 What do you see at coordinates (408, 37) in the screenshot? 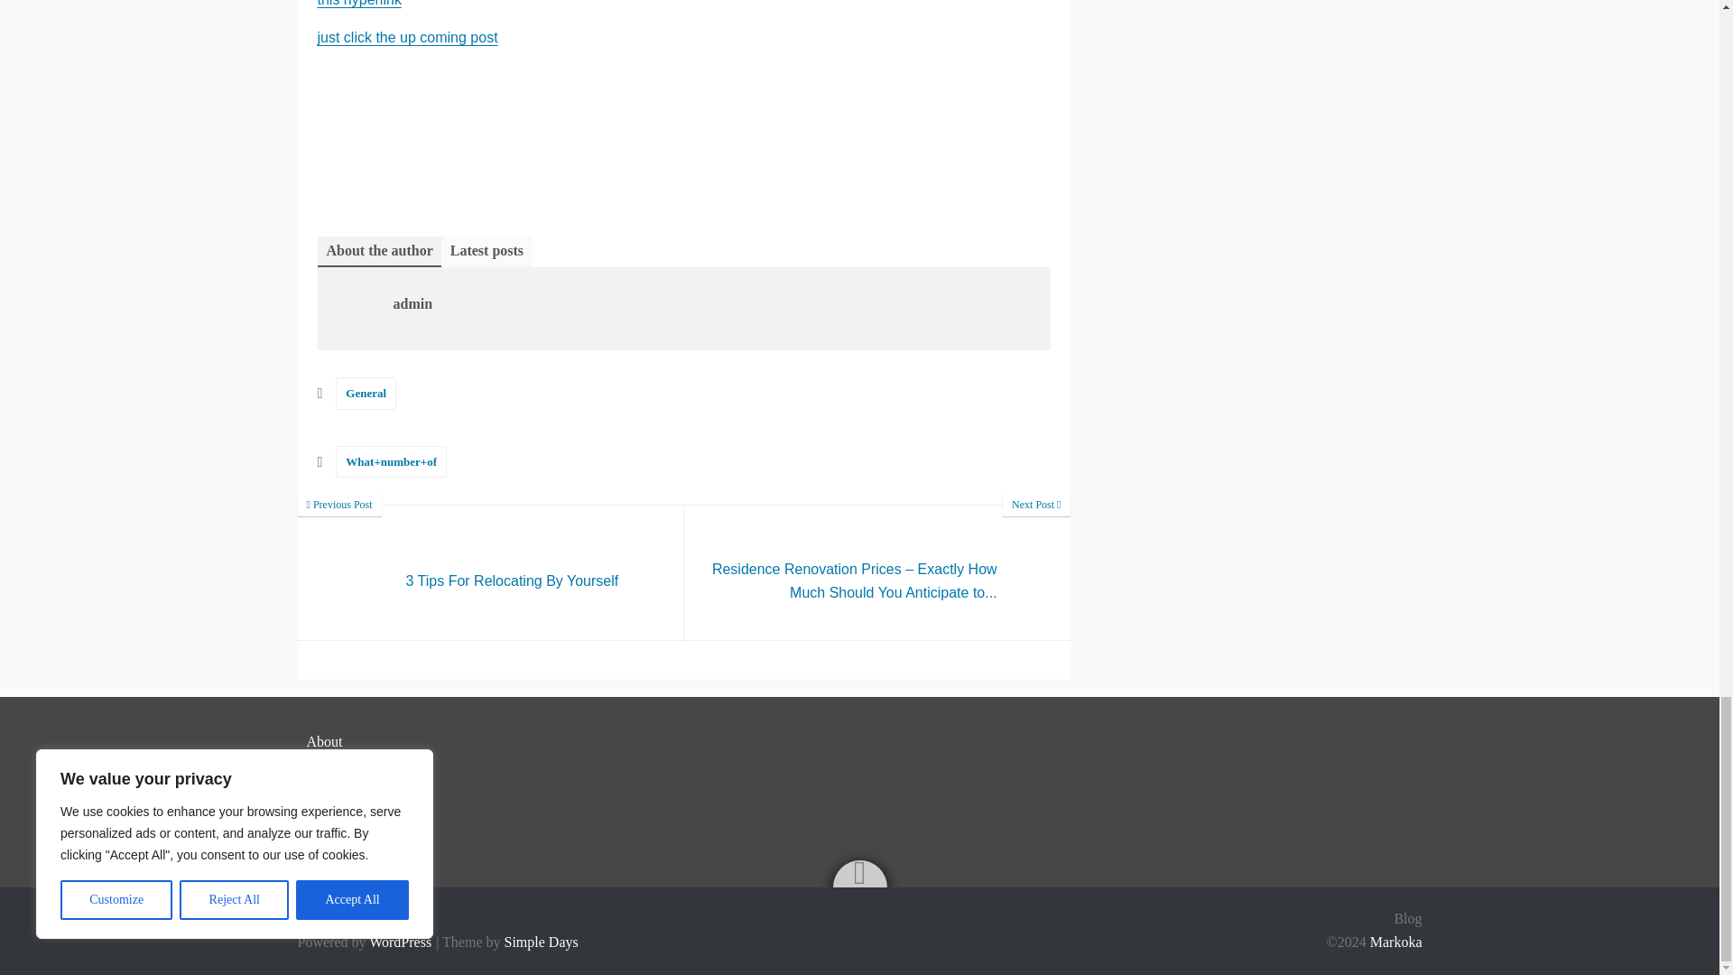
I see `3 Tips For Relocating By Yourself` at bounding box center [408, 37].